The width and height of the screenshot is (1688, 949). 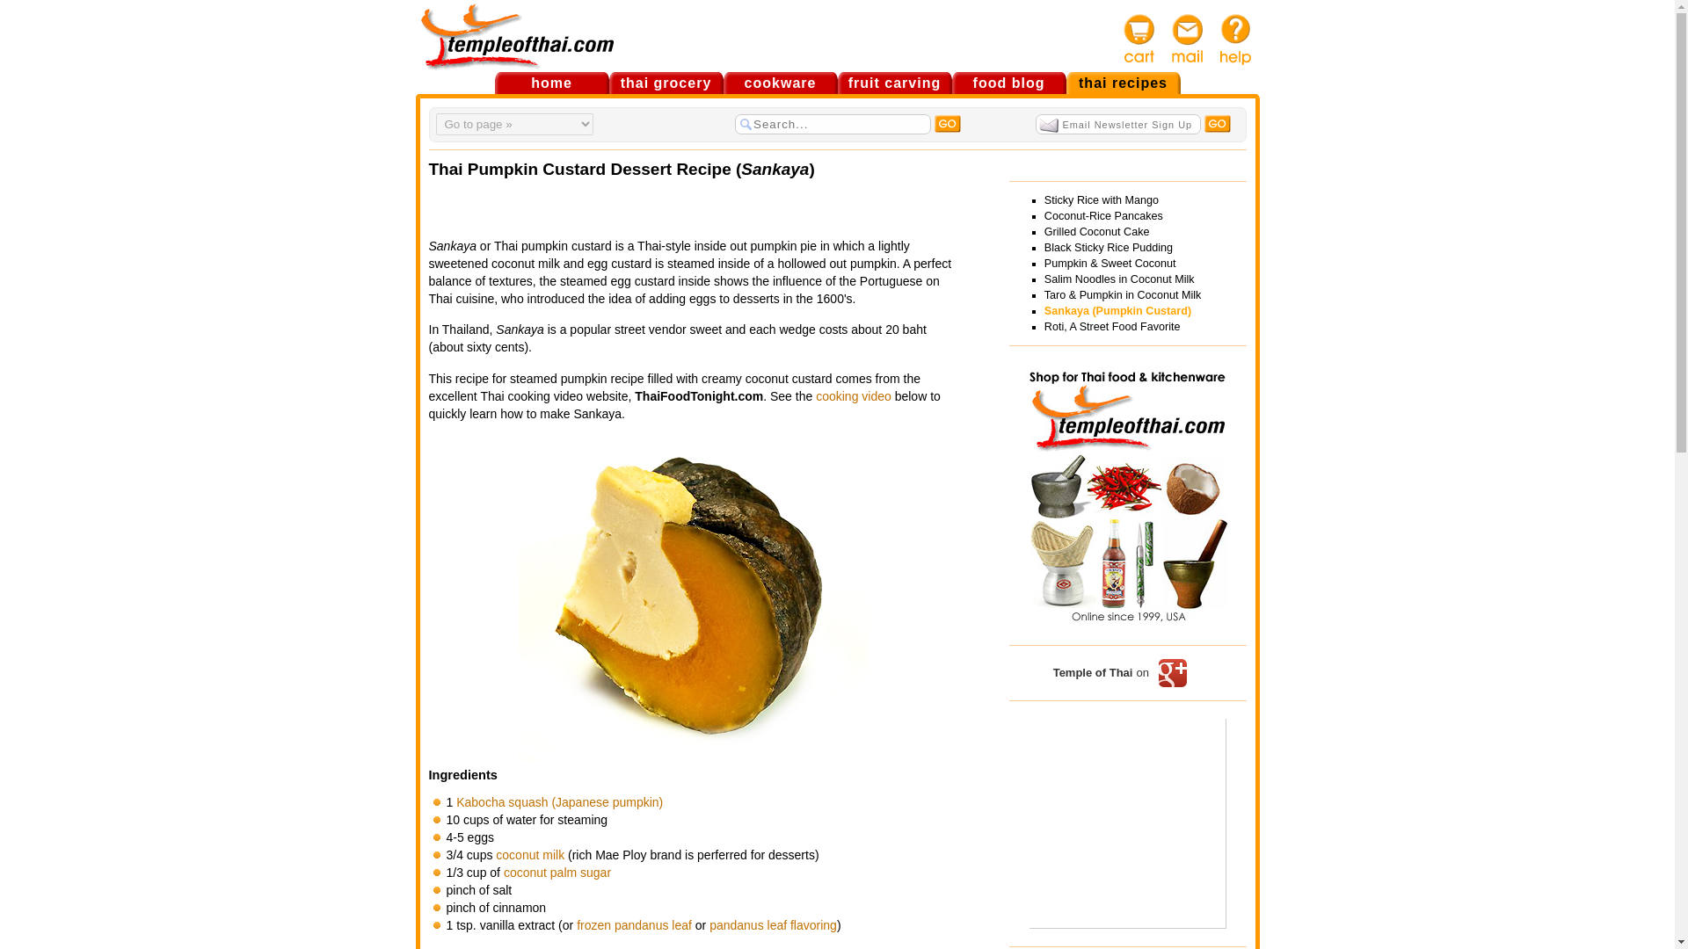 What do you see at coordinates (779, 83) in the screenshot?
I see `Essential Asian Kitchenware` at bounding box center [779, 83].